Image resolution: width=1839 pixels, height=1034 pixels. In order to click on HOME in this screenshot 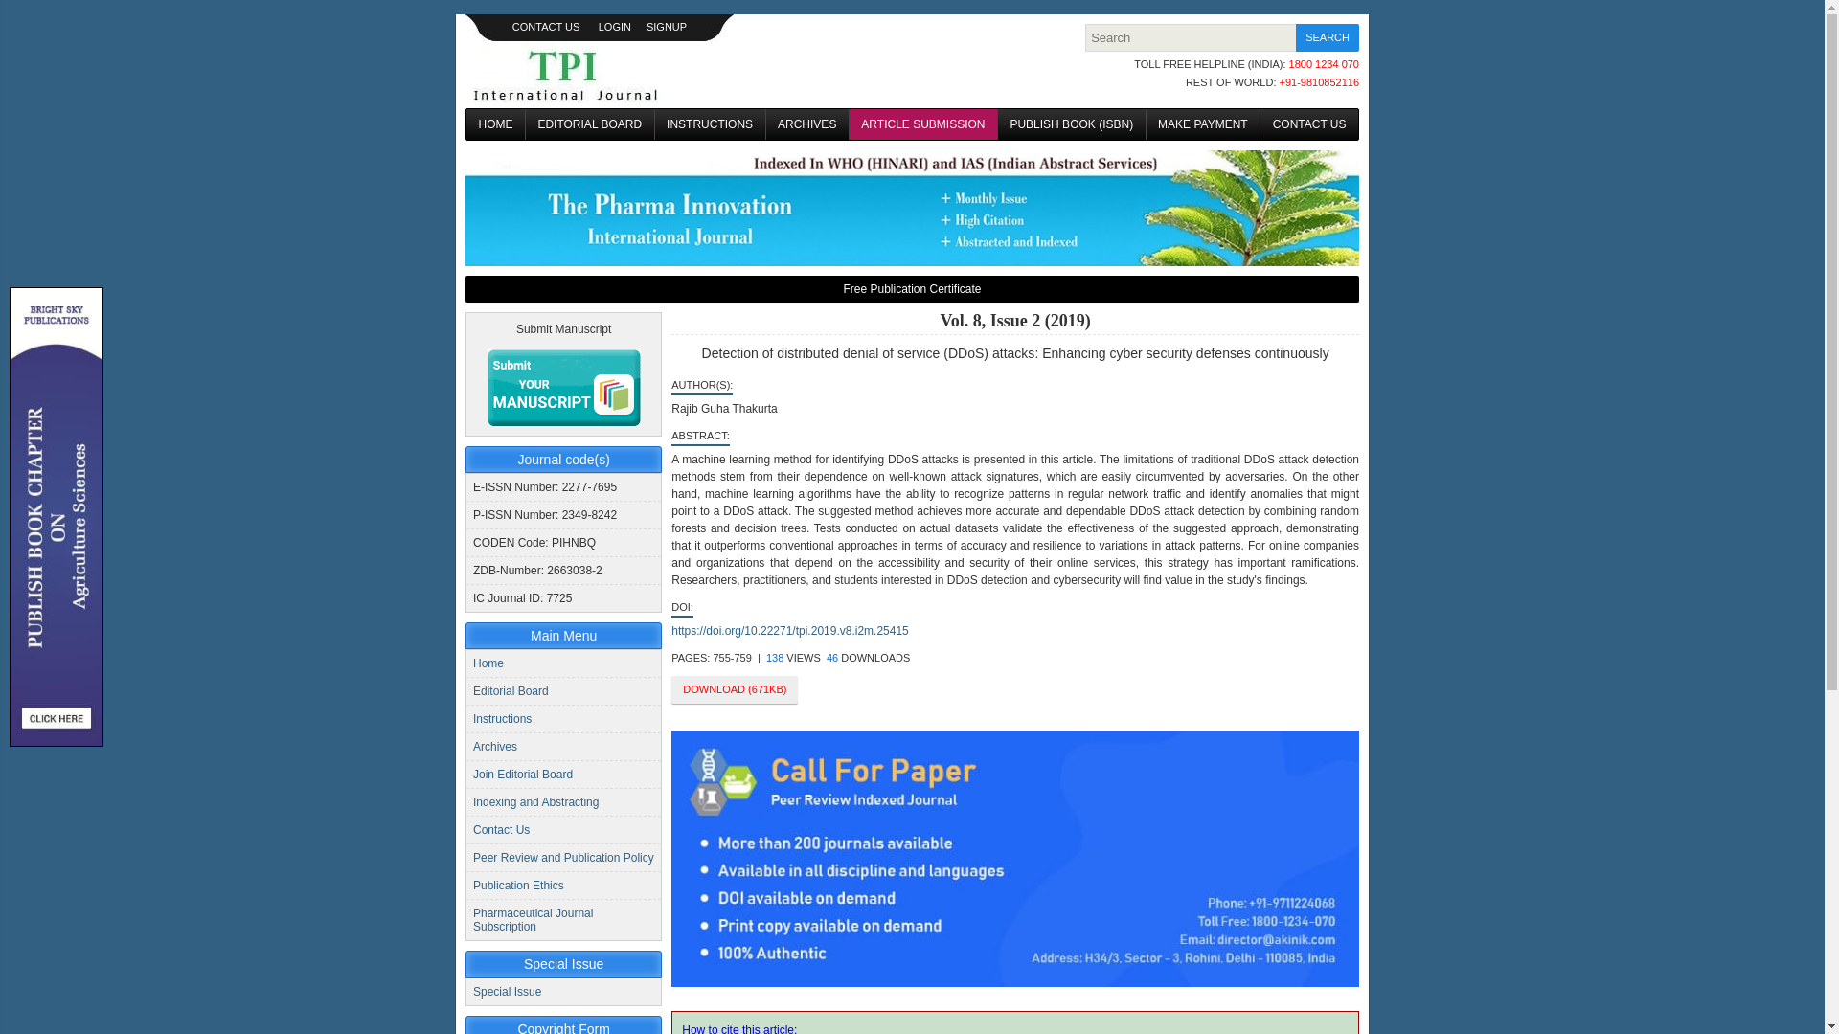, I will do `click(495, 124)`.